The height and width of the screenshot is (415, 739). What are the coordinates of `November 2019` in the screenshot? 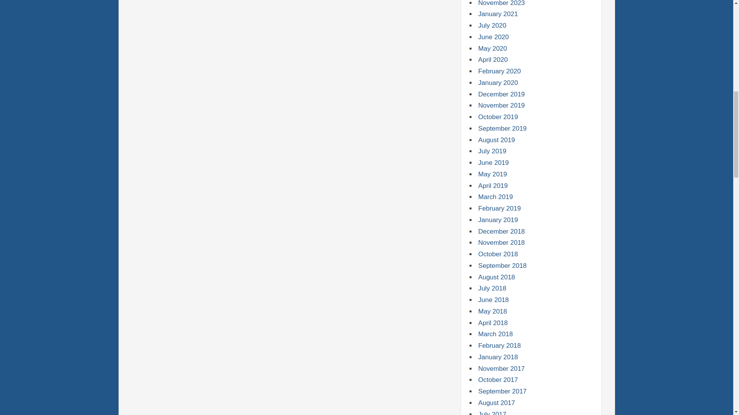 It's located at (501, 105).